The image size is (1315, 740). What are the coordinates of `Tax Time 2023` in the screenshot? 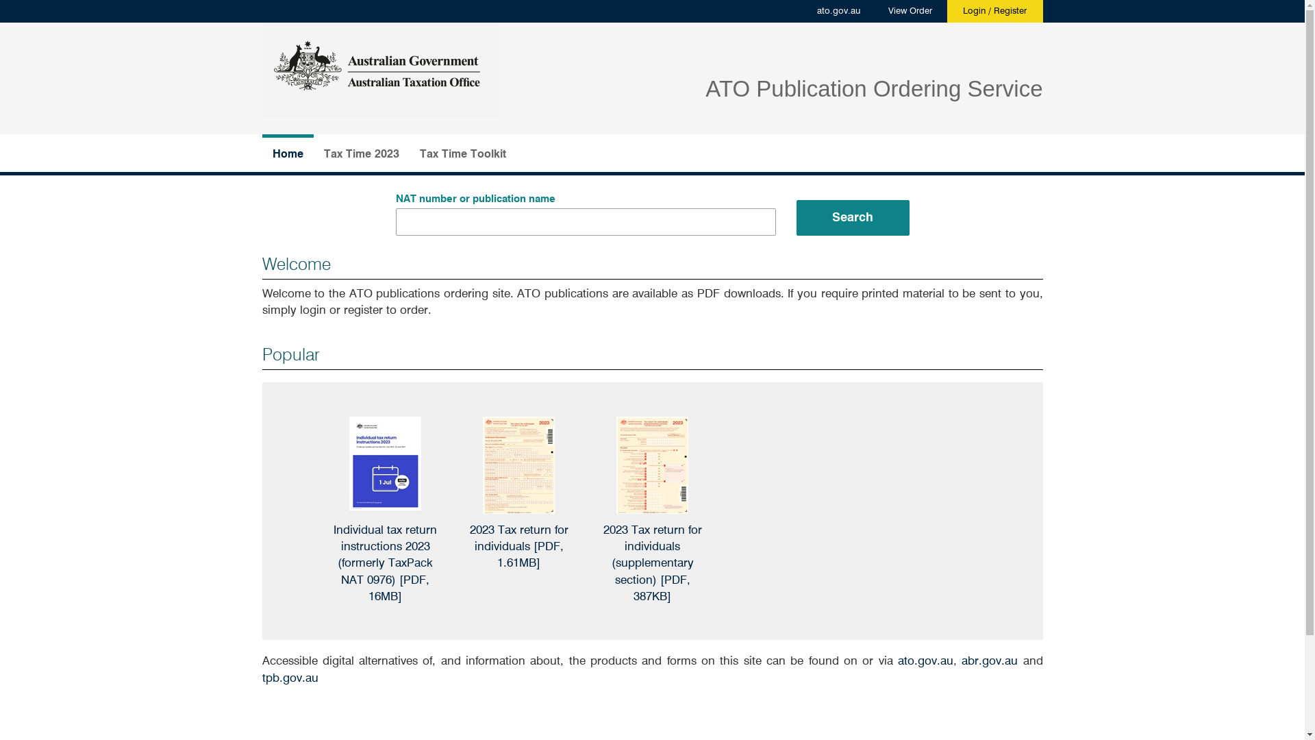 It's located at (362, 153).